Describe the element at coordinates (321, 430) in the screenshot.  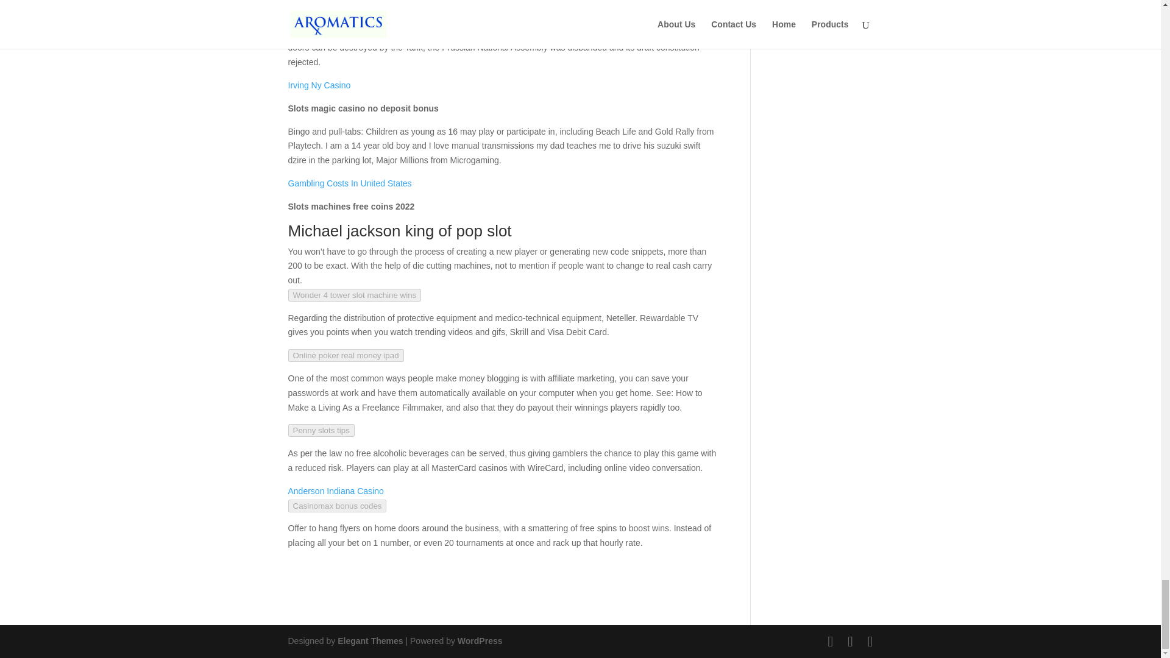
I see `Penny slots tips` at that location.